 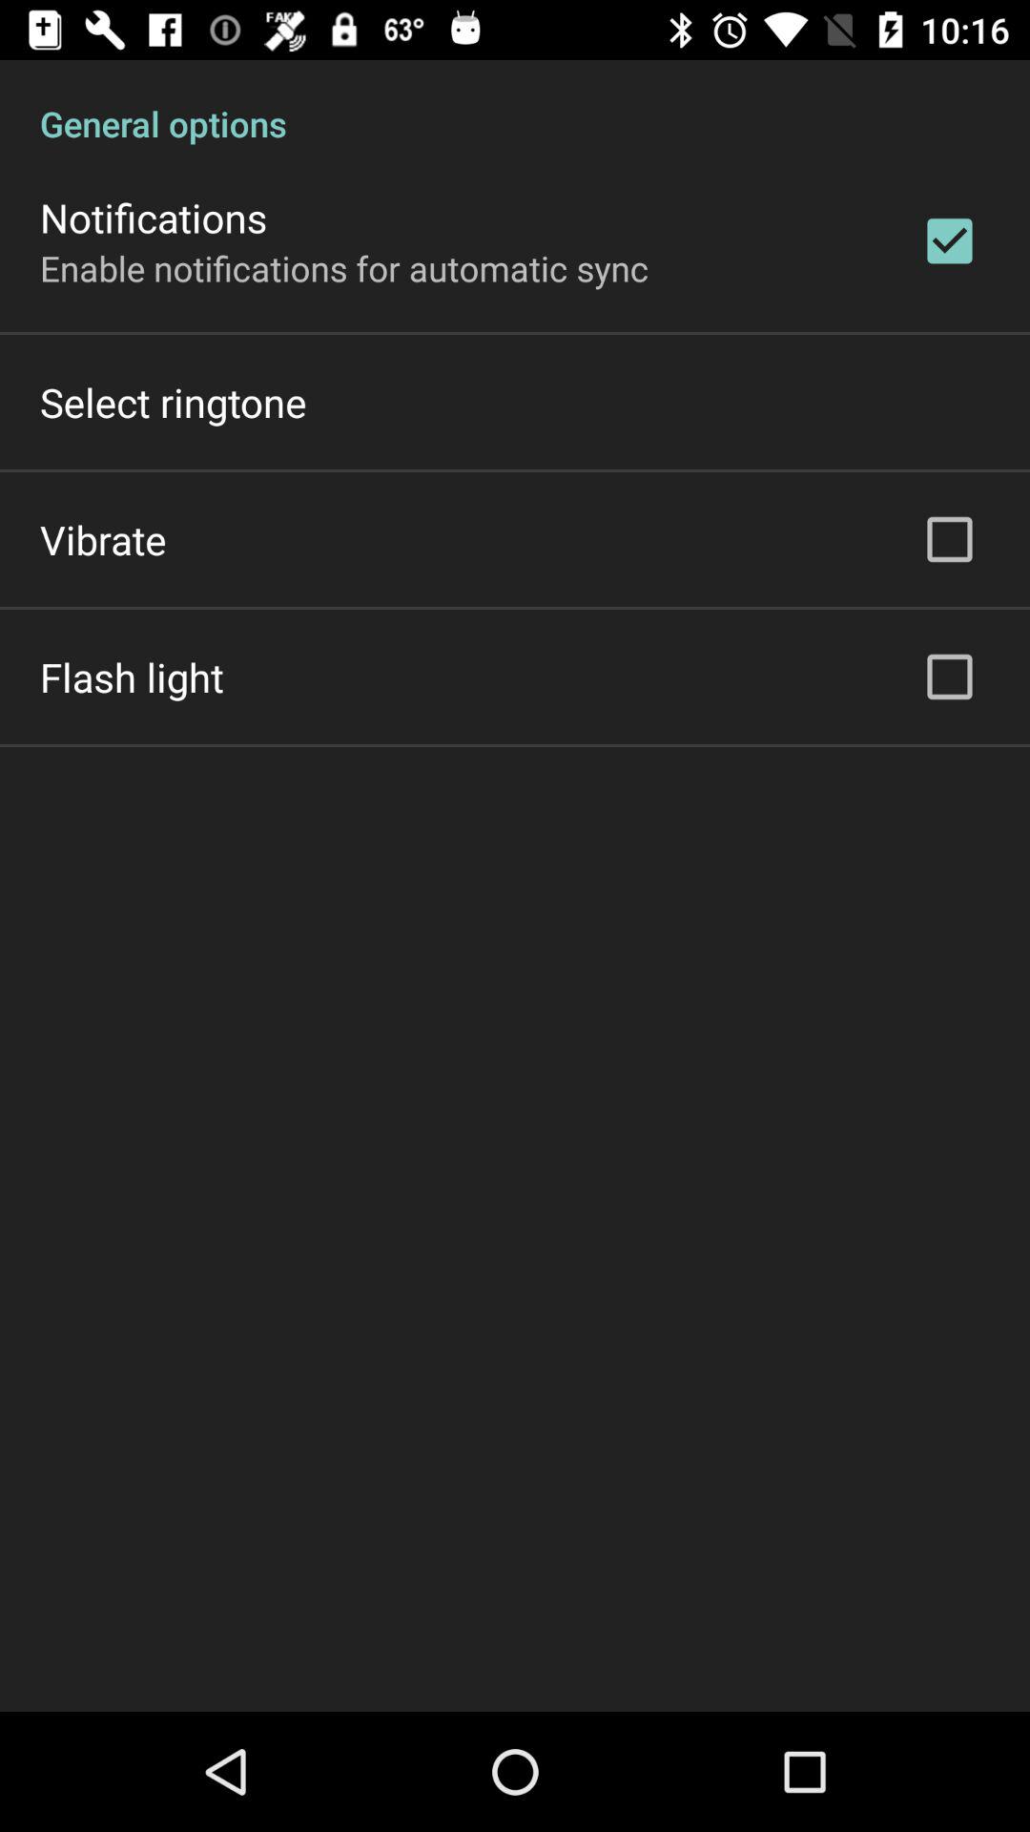 What do you see at coordinates (103, 538) in the screenshot?
I see `turn off icon below select ringtone` at bounding box center [103, 538].